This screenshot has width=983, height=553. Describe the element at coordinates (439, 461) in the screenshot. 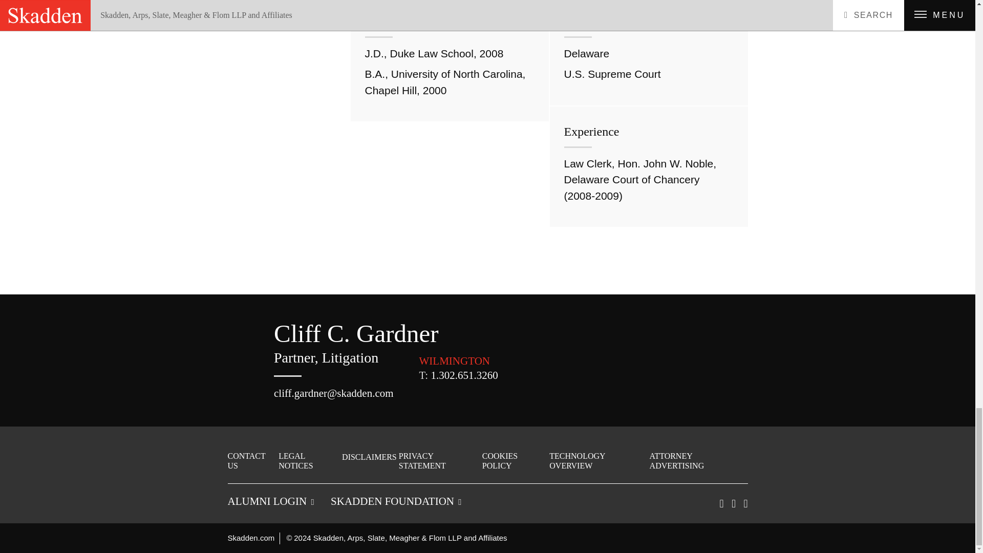

I see `PRIVACY STATEMENT` at that location.